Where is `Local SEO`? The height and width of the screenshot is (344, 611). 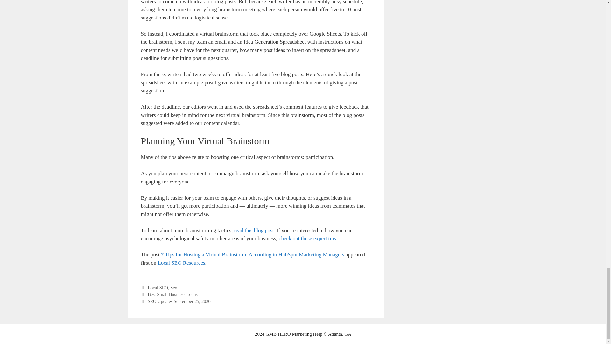
Local SEO is located at coordinates (158, 288).